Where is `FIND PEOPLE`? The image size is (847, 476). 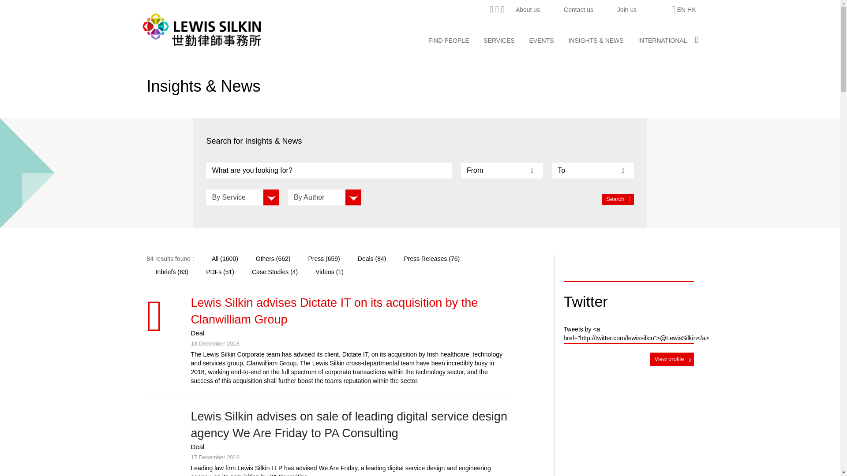
FIND PEOPLE is located at coordinates (449, 41).